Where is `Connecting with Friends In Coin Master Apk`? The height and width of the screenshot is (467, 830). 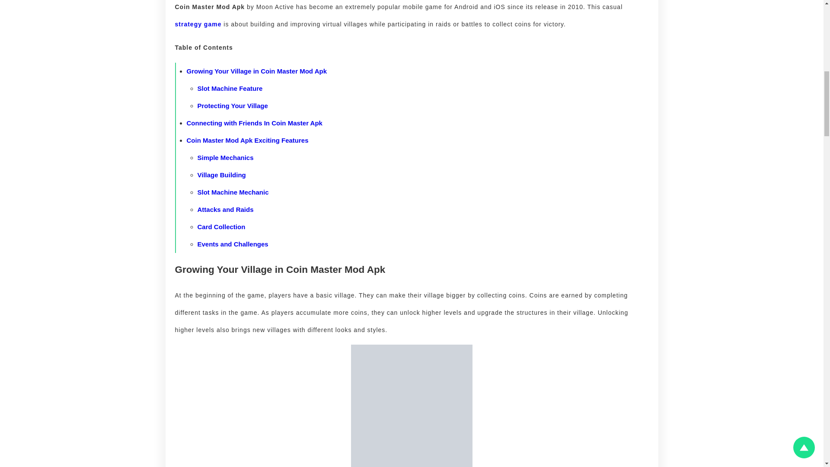 Connecting with Friends In Coin Master Apk is located at coordinates (255, 123).